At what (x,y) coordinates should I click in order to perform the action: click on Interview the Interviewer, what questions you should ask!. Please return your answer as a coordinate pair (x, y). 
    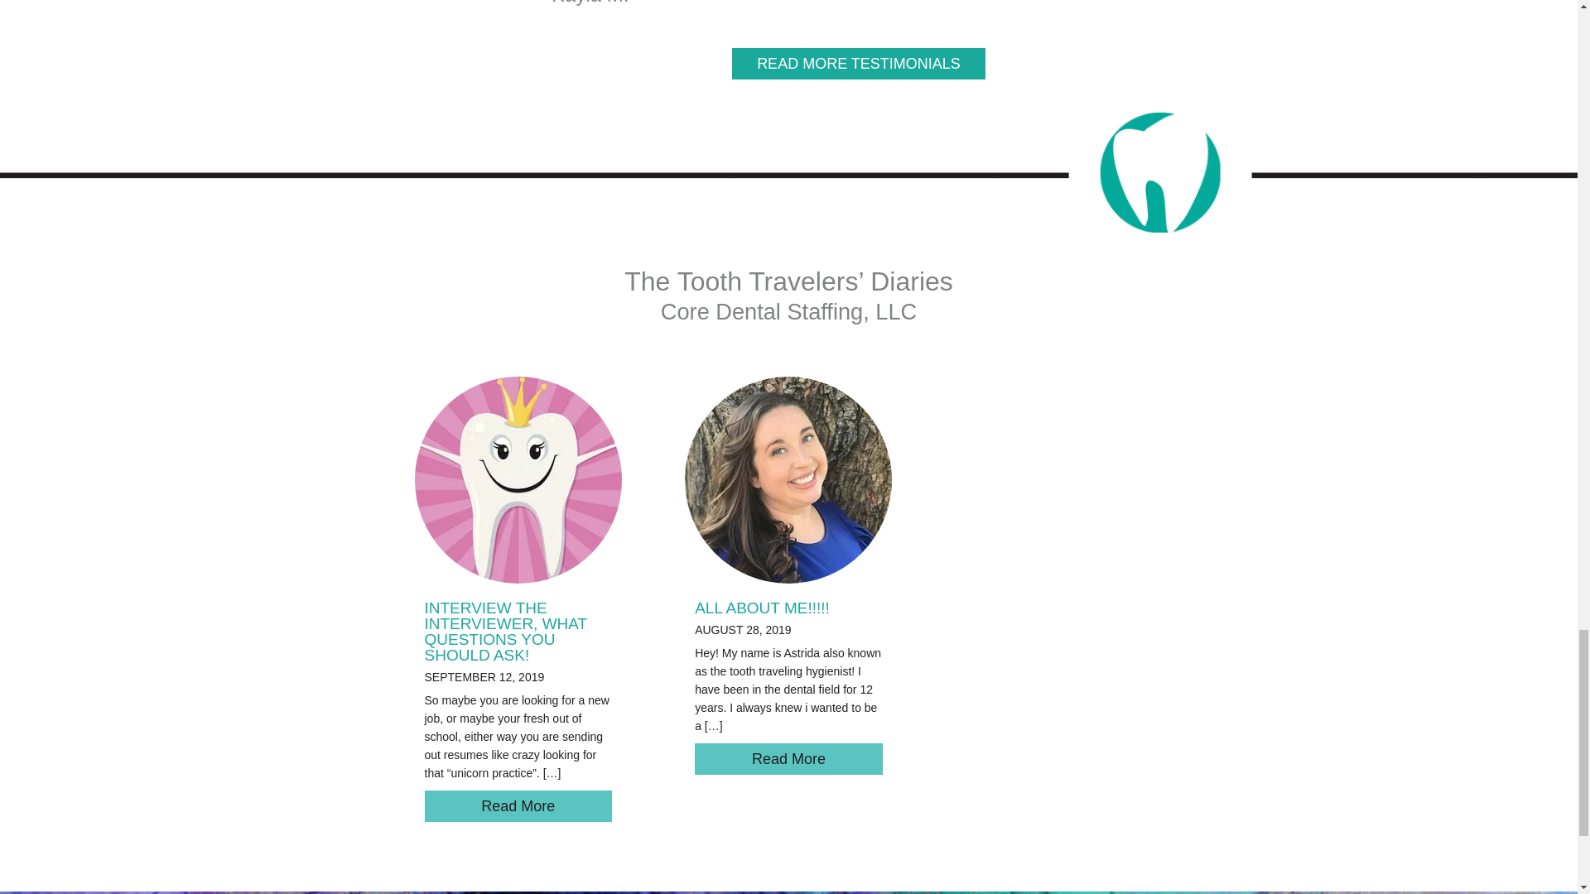
    Looking at the image, I should click on (505, 631).